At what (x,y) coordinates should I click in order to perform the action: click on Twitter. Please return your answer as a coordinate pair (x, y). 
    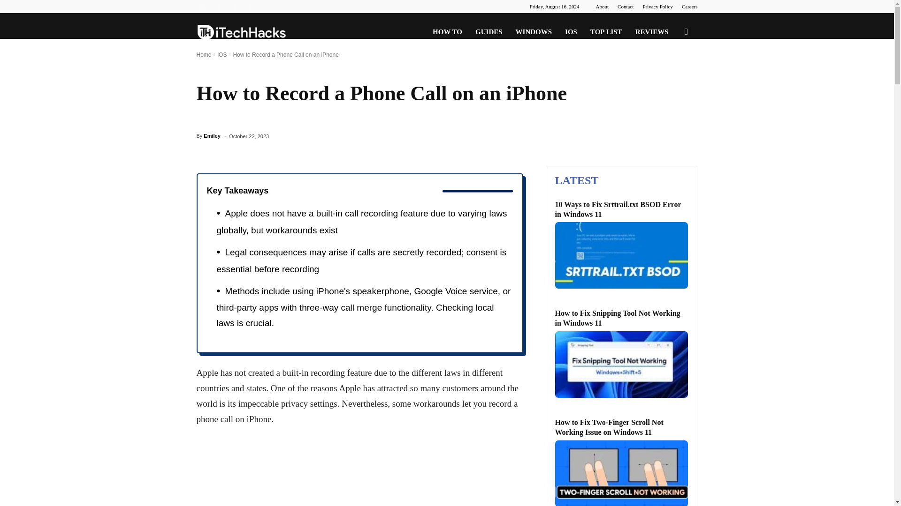
    Looking at the image, I should click on (235, 7).